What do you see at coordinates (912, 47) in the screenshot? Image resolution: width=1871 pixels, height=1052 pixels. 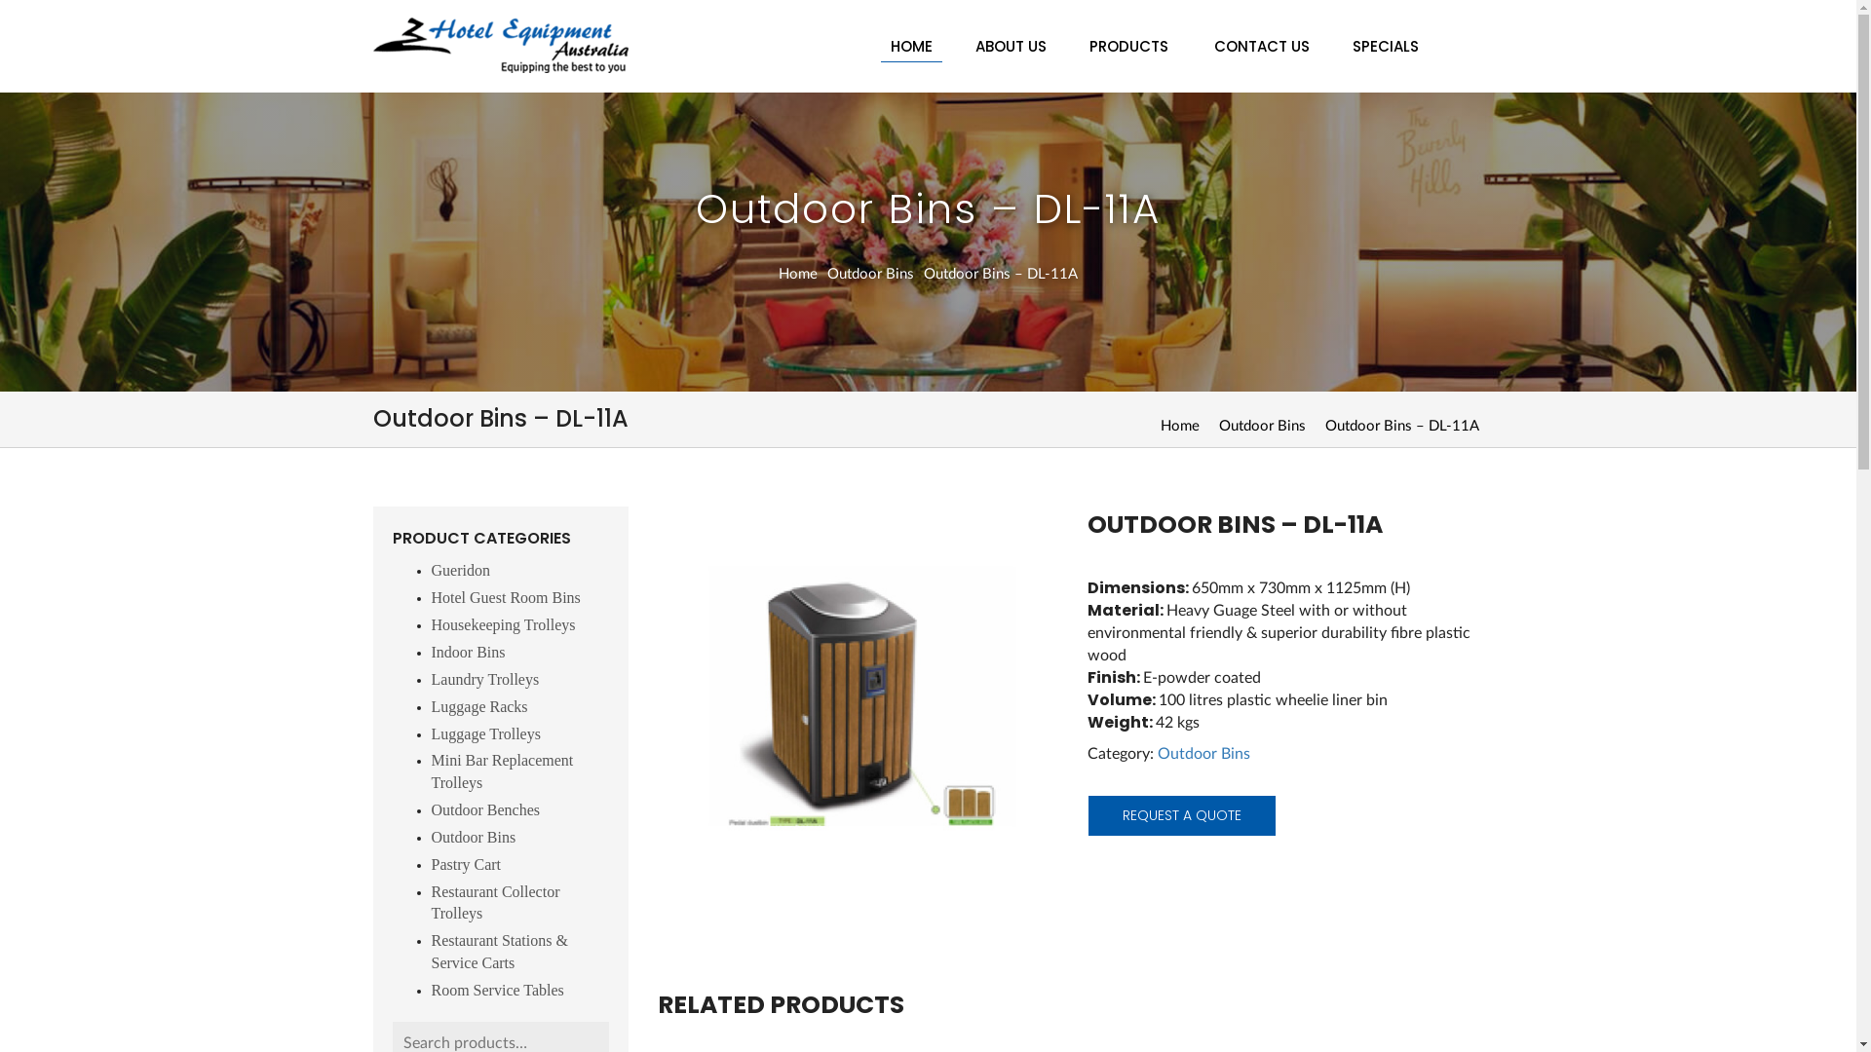 I see `HOME` at bounding box center [912, 47].